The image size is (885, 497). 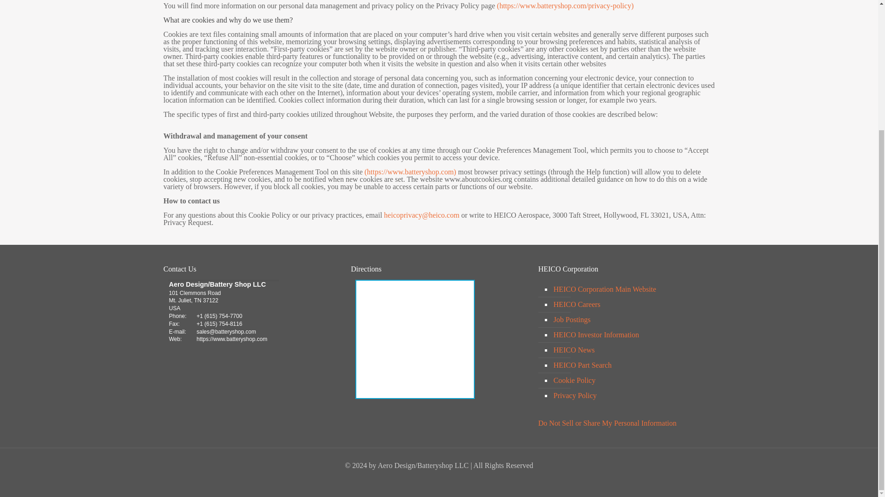 I want to click on HEICO Part Search, so click(x=631, y=365).